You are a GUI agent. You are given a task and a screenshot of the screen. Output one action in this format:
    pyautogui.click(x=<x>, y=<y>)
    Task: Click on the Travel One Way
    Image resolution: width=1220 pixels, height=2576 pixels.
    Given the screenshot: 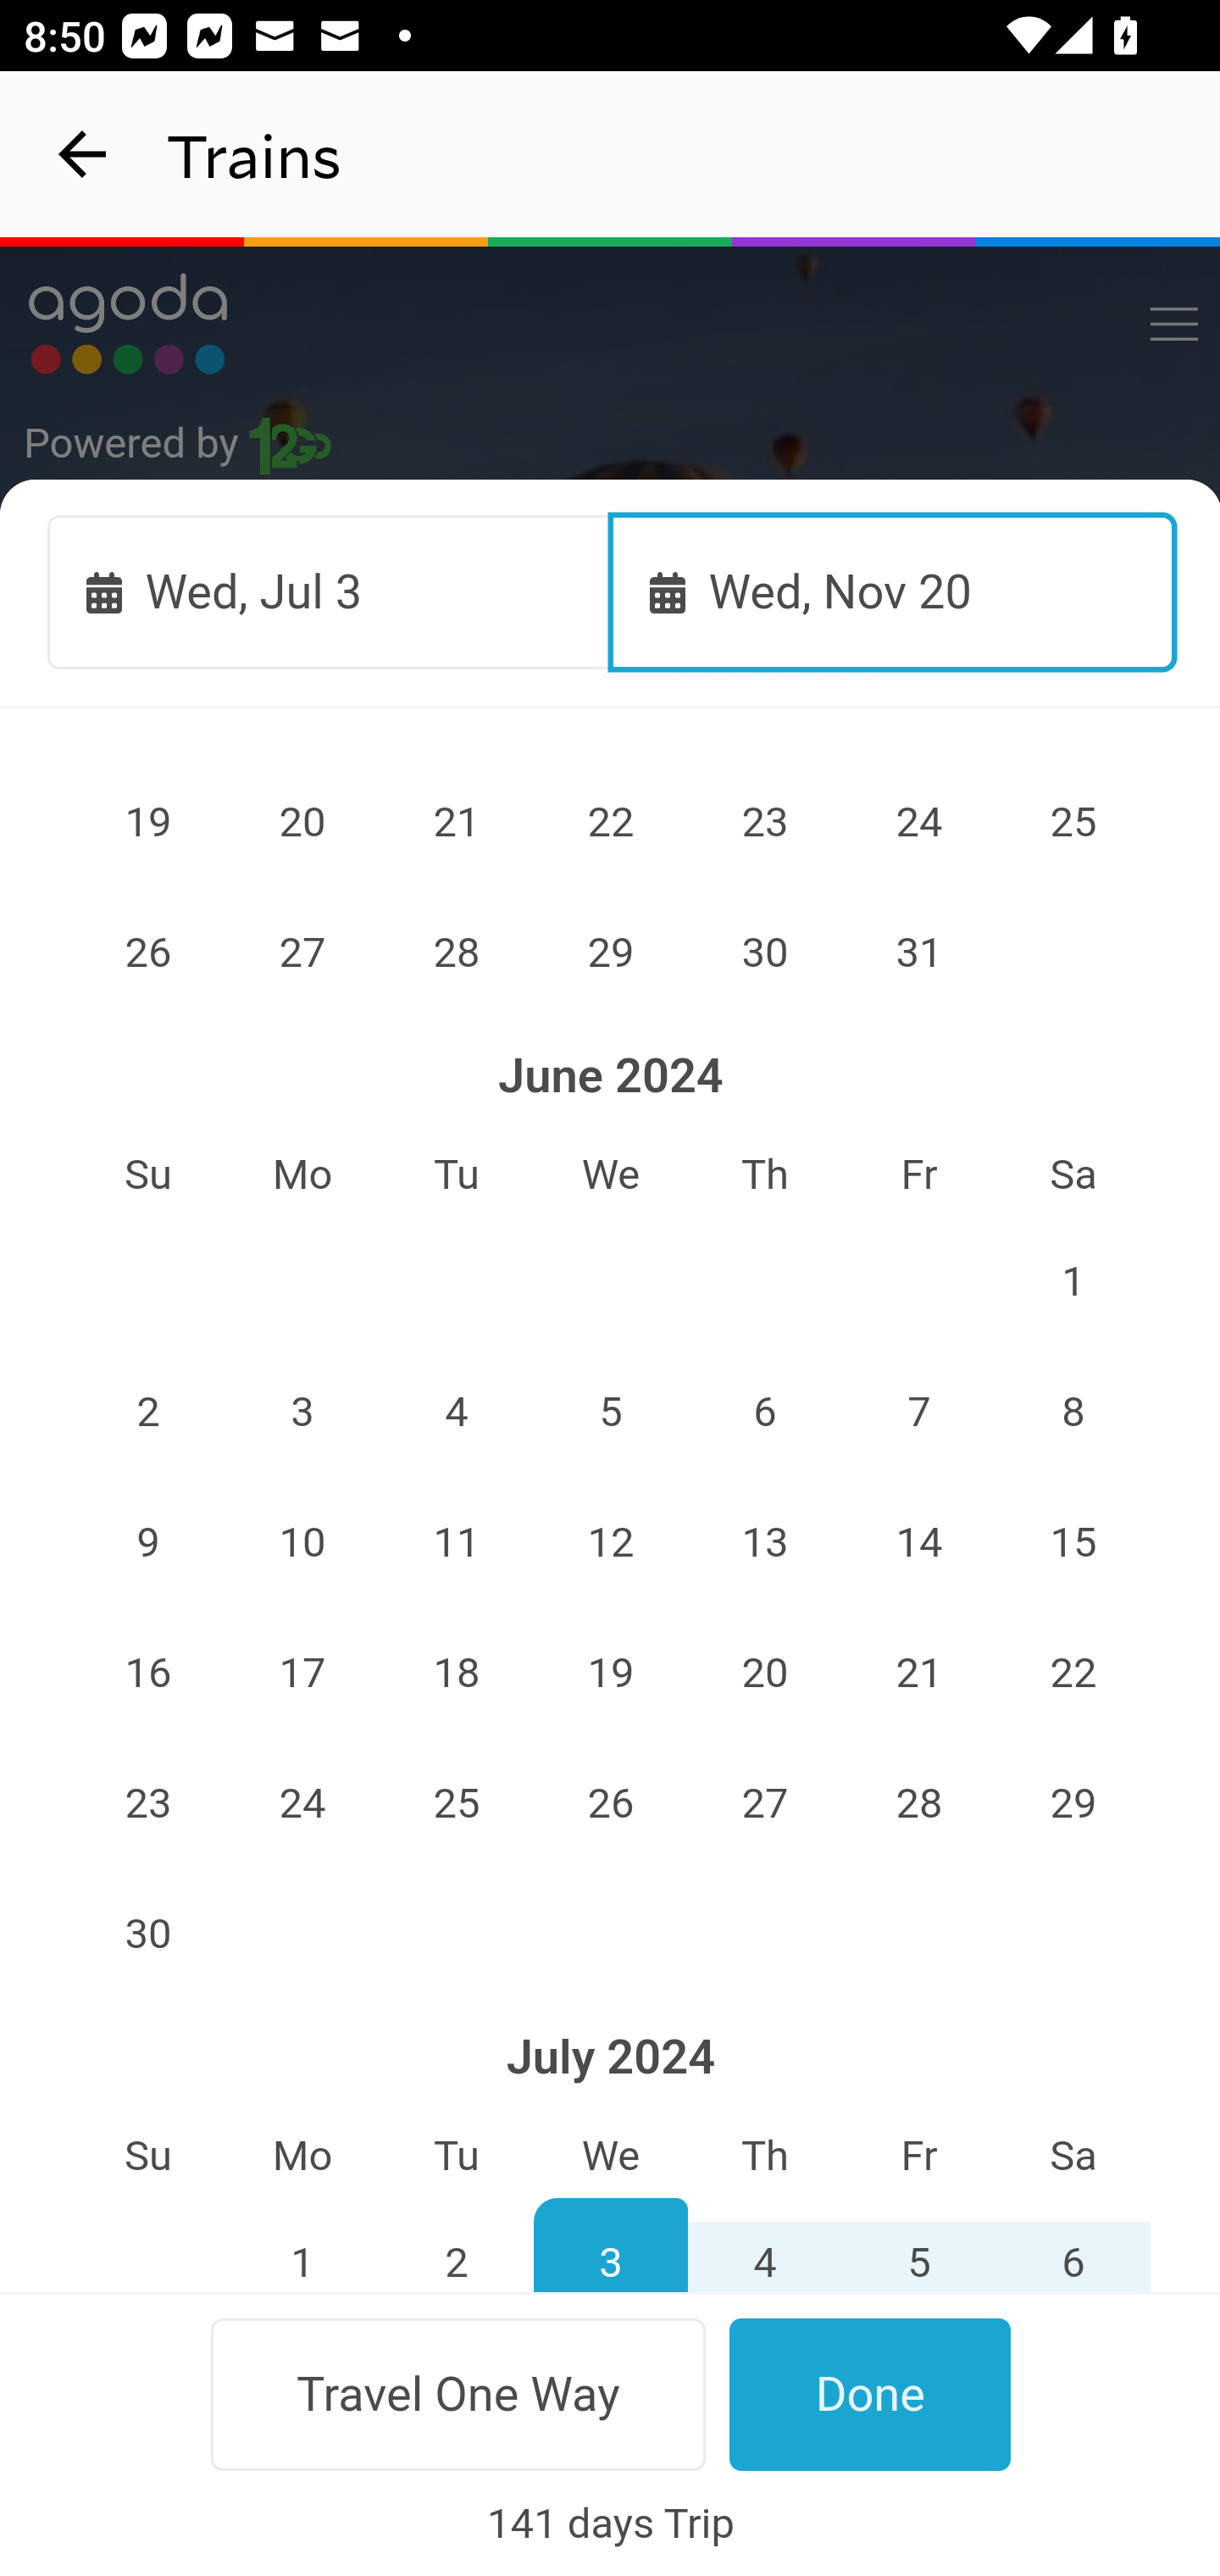 What is the action you would take?
    pyautogui.click(x=457, y=2394)
    